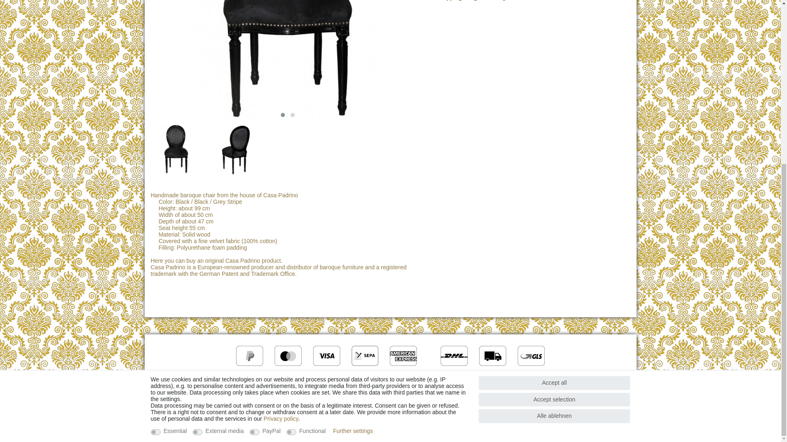 Image resolution: width=787 pixels, height=442 pixels. Describe the element at coordinates (353, 174) in the screenshot. I see `Further settings` at that location.